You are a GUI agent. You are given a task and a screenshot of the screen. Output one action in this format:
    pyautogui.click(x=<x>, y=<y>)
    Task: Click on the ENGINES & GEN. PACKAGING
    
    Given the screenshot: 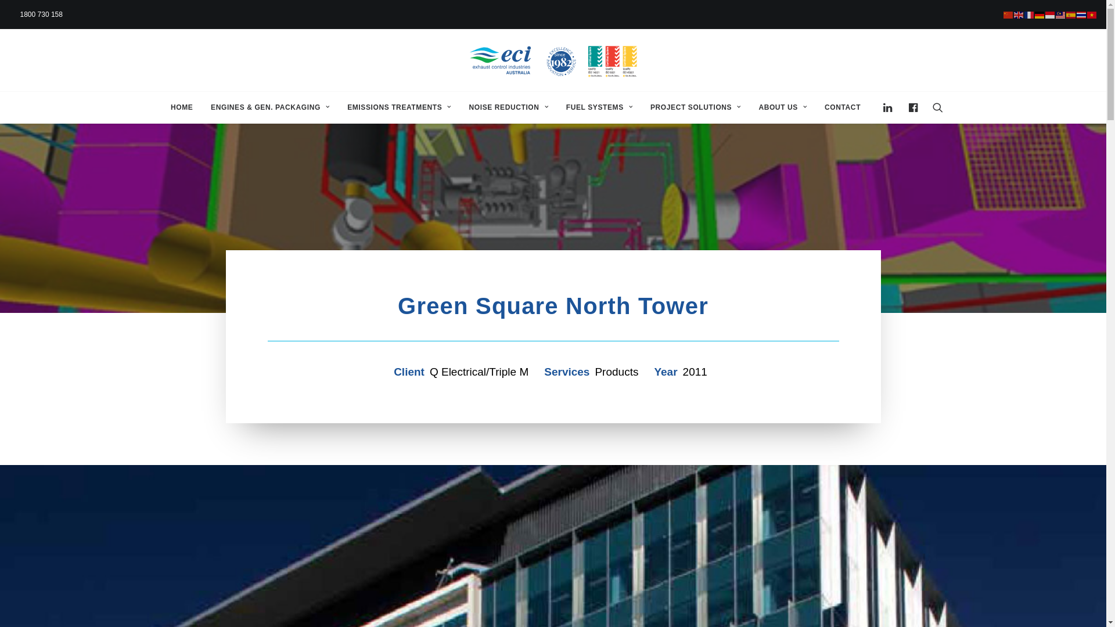 What is the action you would take?
    pyautogui.click(x=270, y=107)
    